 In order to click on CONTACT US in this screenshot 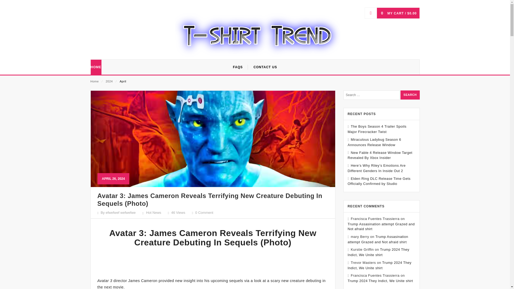, I will do `click(265, 67)`.